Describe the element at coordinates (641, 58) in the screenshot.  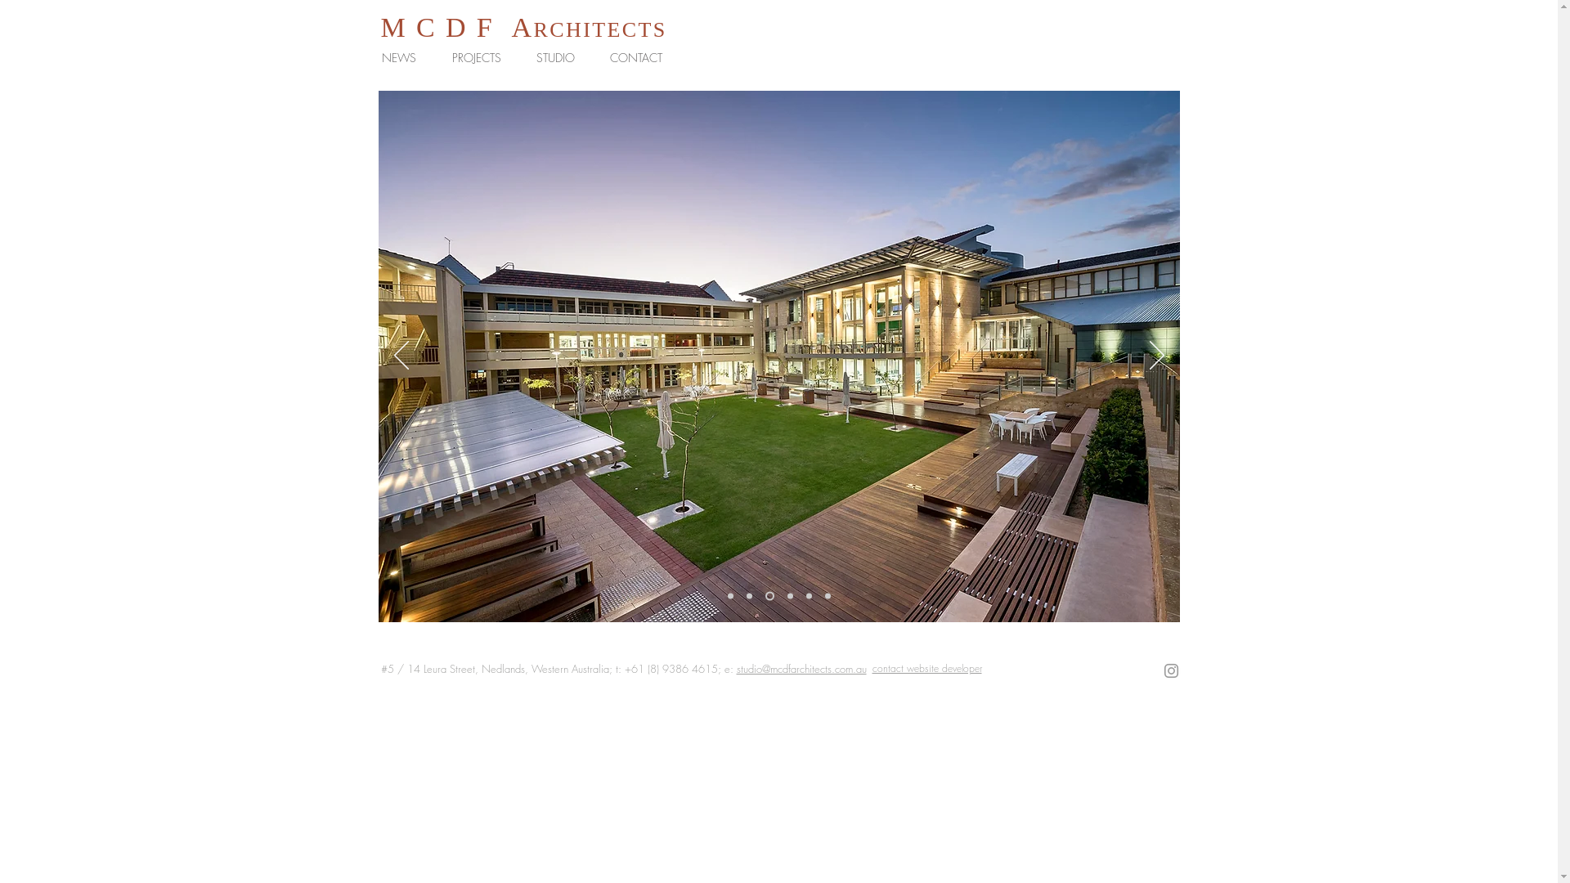
I see `CONTACT` at that location.